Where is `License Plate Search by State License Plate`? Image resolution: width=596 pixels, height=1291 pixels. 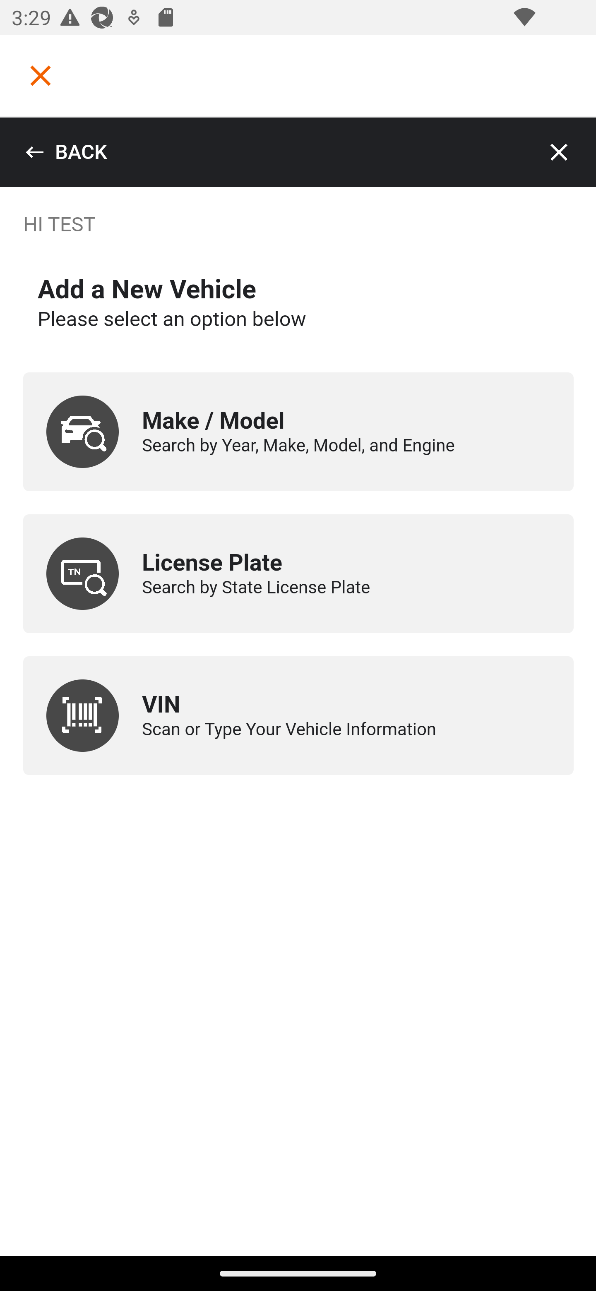
License Plate Search by State License Plate is located at coordinates (299, 574).